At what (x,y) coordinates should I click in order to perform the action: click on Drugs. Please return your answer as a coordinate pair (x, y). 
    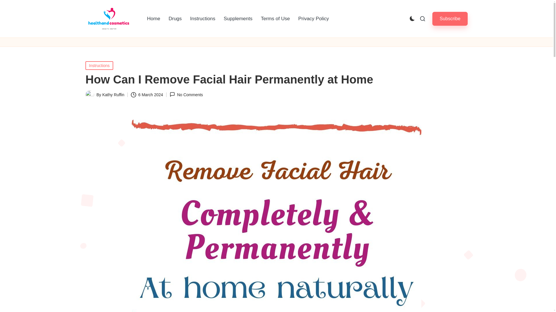
    Looking at the image, I should click on (175, 19).